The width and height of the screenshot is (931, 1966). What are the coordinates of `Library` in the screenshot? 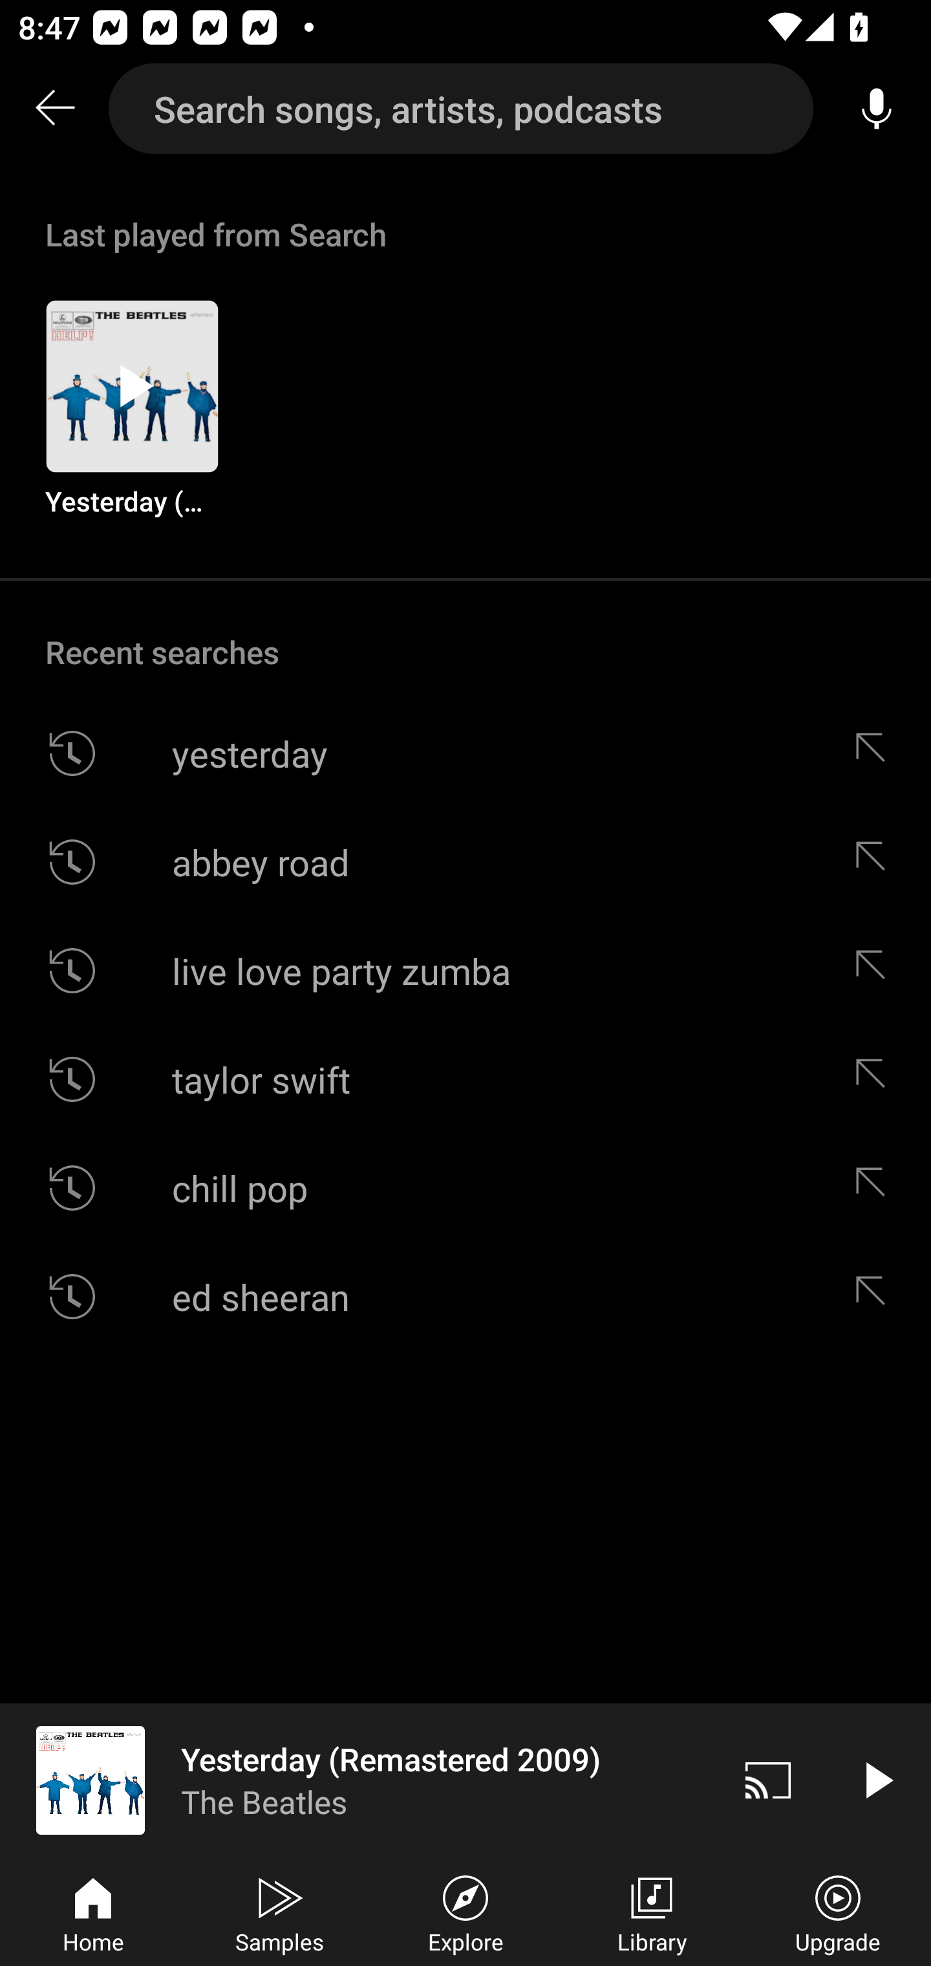 It's located at (652, 1912).